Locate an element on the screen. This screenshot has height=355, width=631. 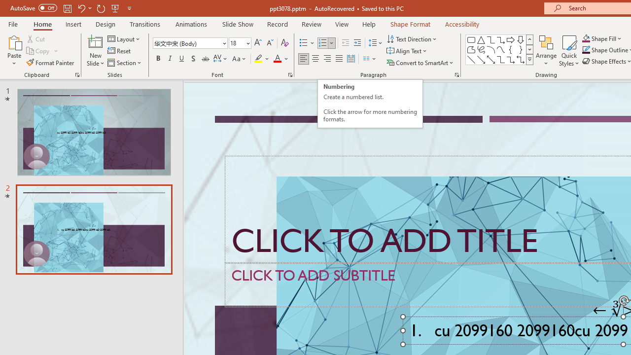
Row Down is located at coordinates (529, 49).